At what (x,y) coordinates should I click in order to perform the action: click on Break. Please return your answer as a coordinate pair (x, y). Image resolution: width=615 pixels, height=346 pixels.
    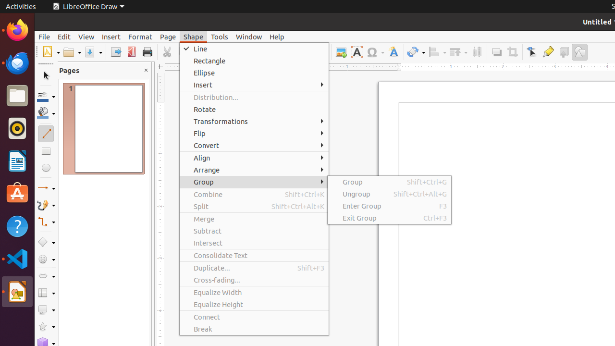
    Looking at the image, I should click on (254, 329).